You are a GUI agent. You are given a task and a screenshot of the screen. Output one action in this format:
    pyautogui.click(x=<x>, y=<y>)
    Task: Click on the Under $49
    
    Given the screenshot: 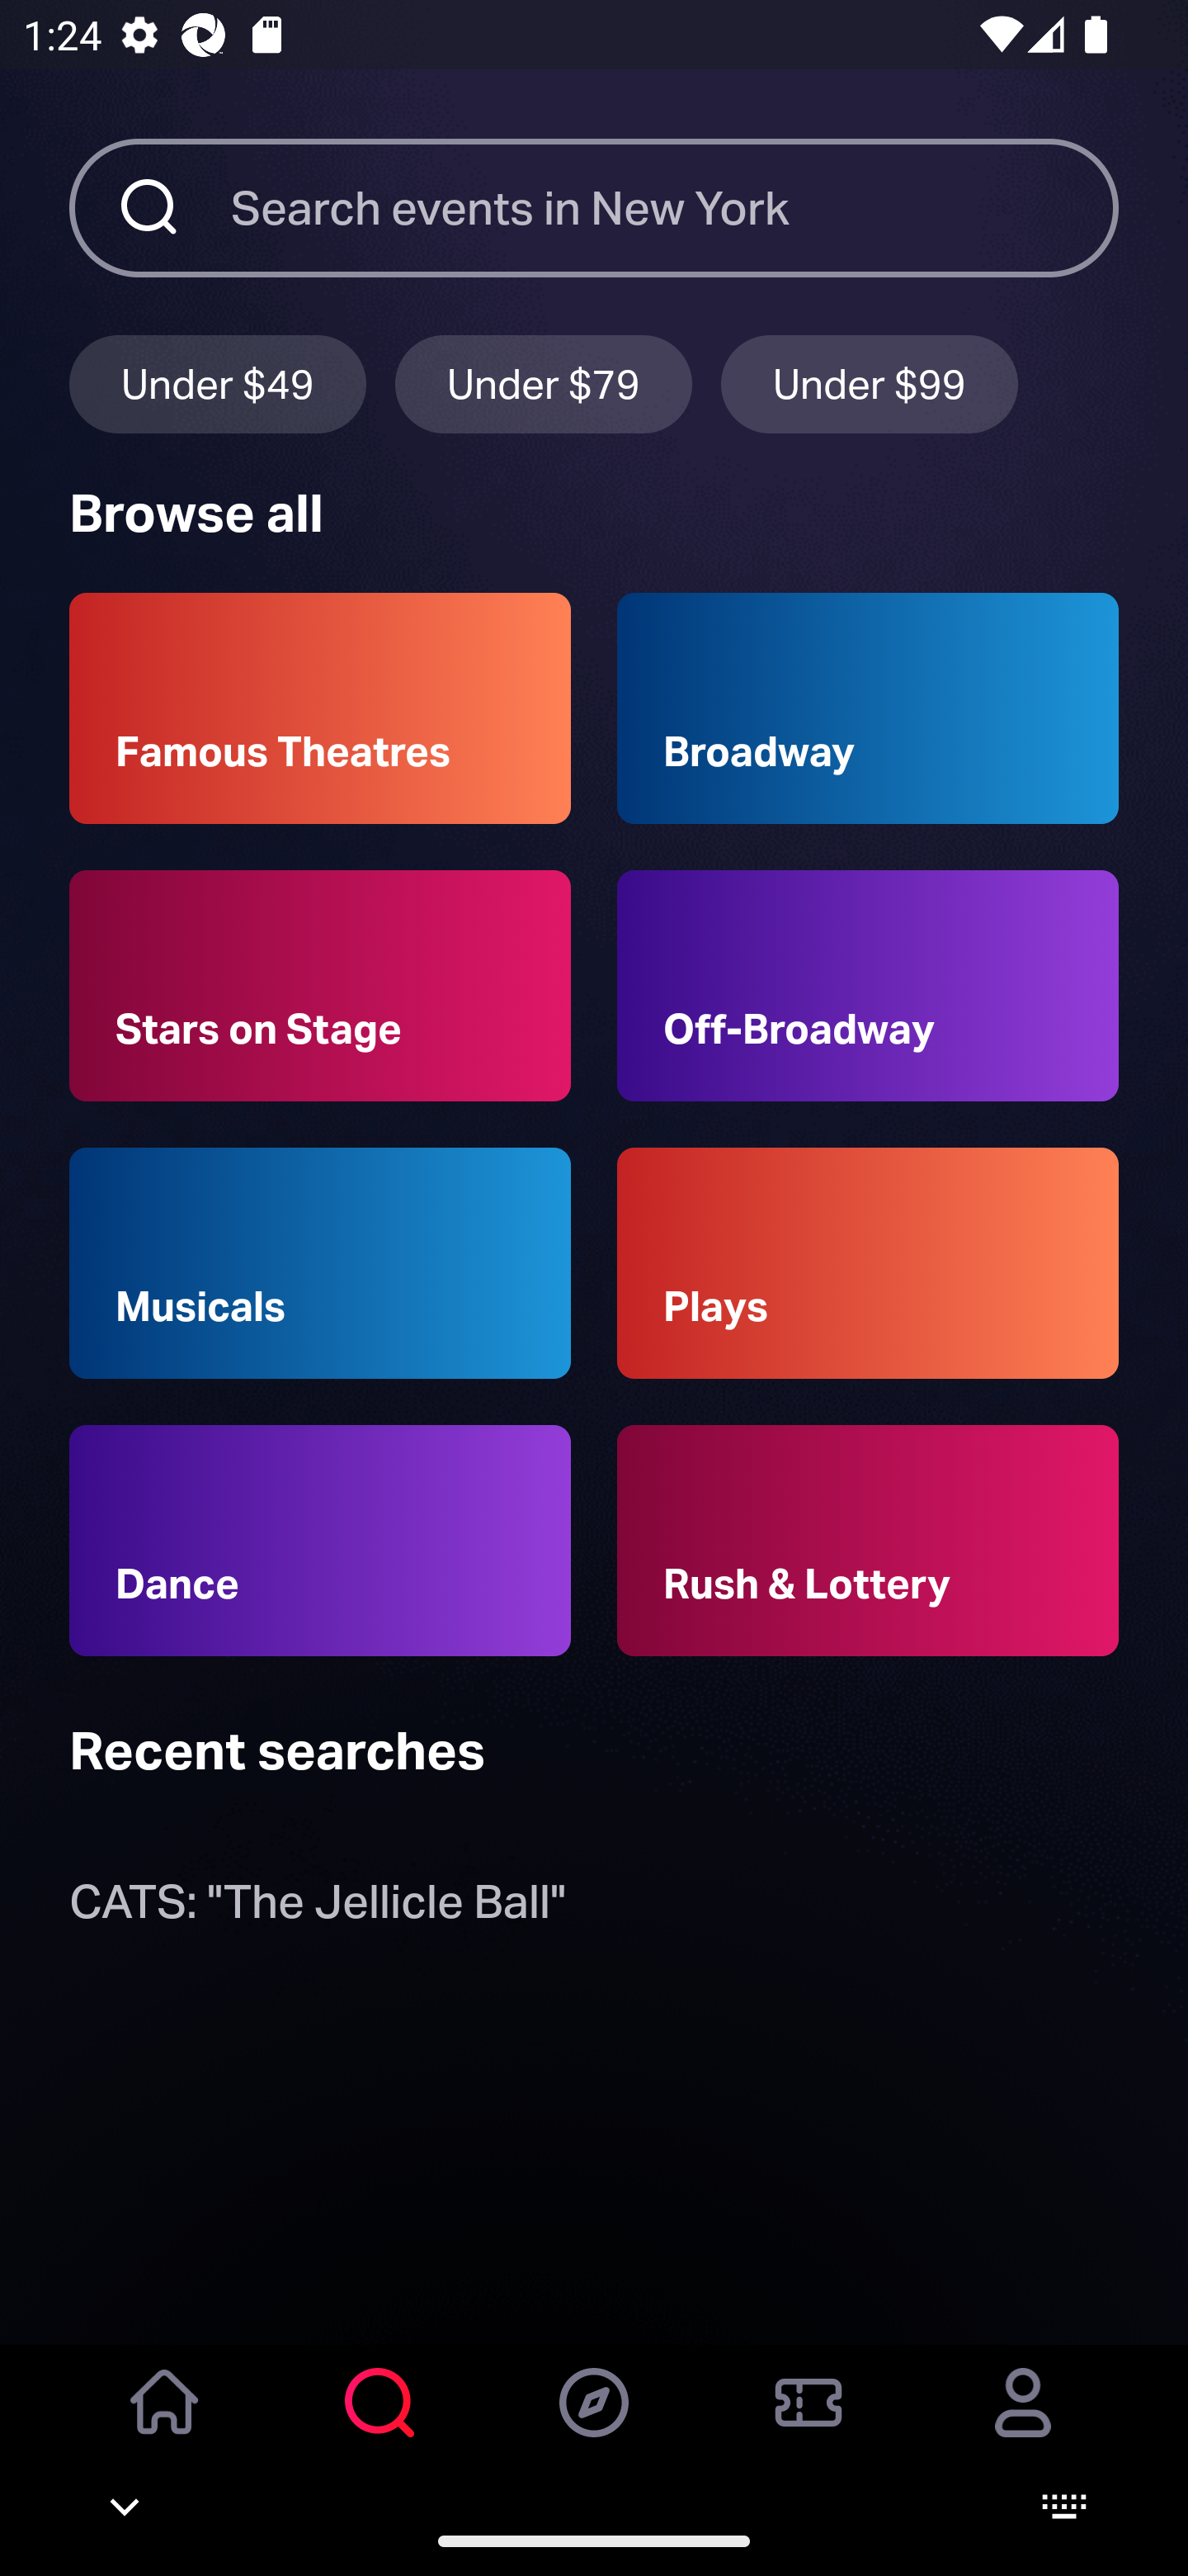 What is the action you would take?
    pyautogui.click(x=217, y=383)
    